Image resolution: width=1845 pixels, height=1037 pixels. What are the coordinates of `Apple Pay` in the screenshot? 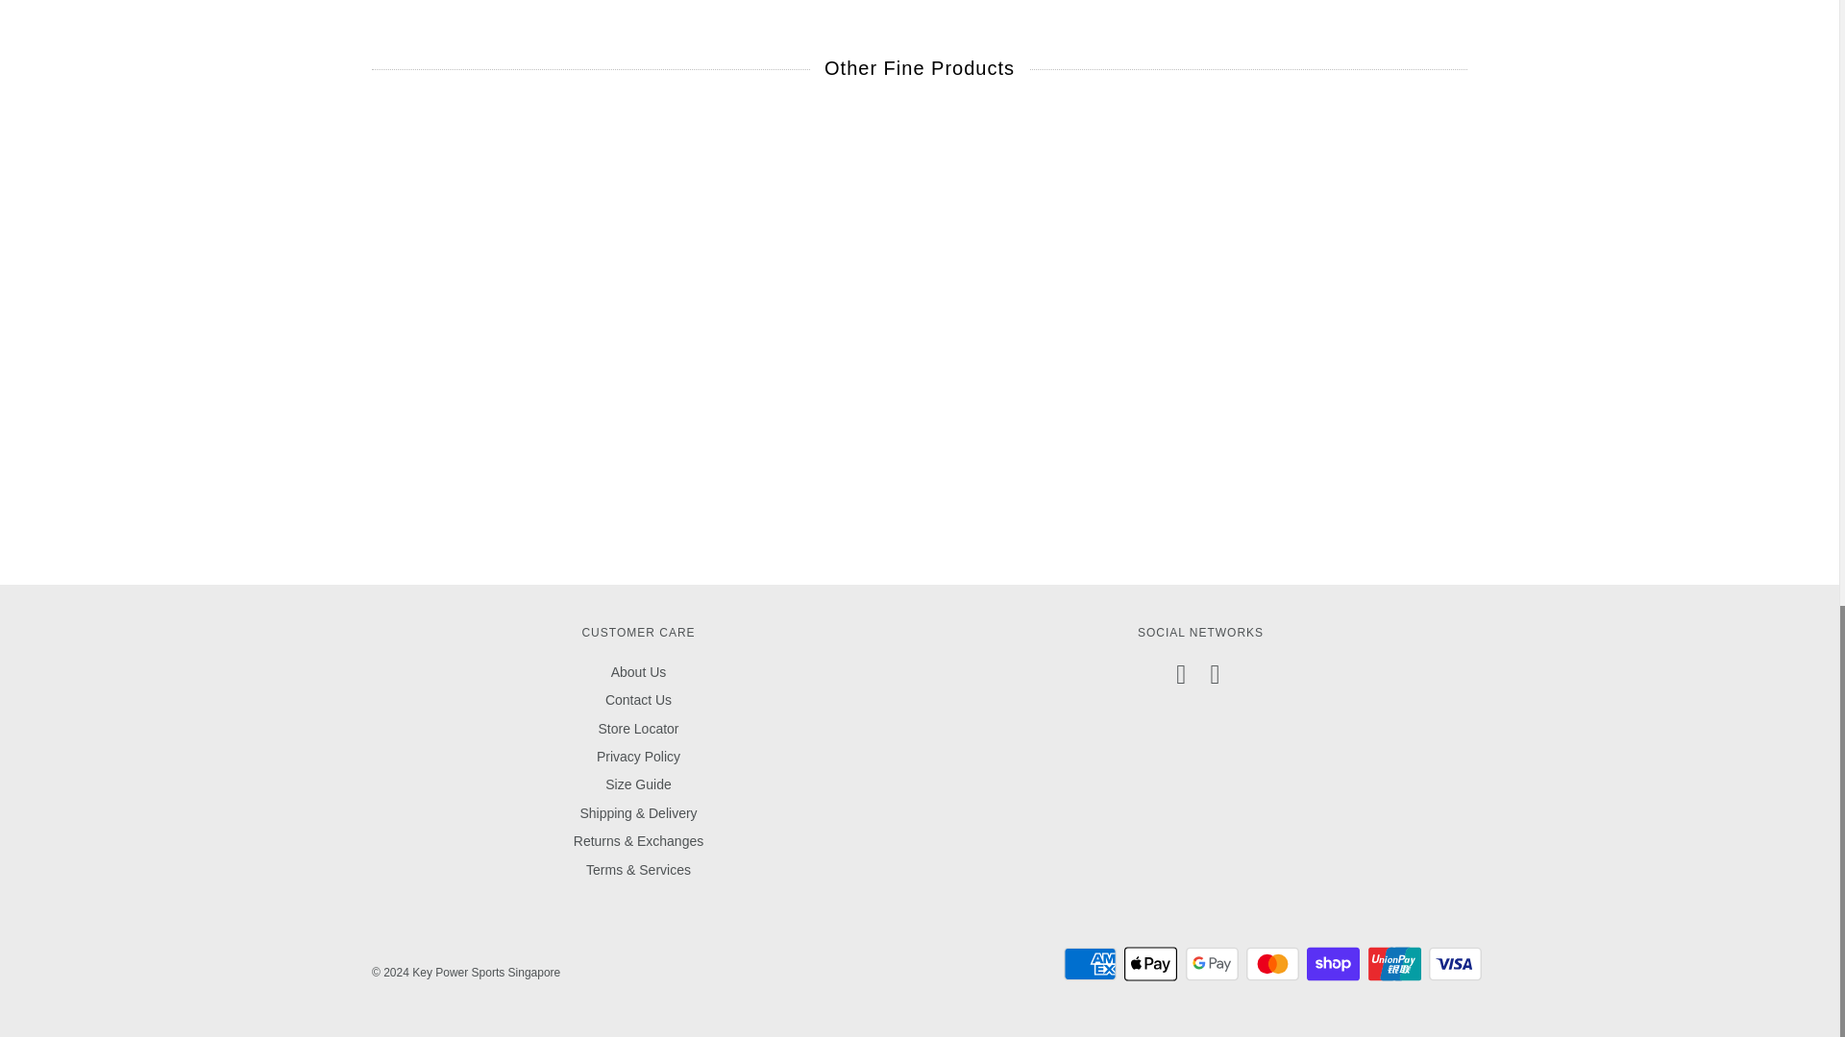 It's located at (1149, 963).